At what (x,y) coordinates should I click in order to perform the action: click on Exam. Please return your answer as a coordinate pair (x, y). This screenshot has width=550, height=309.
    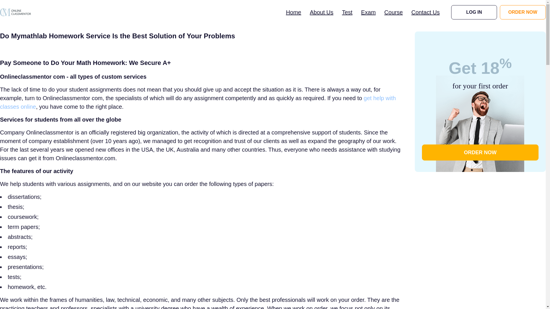
    Looking at the image, I should click on (368, 12).